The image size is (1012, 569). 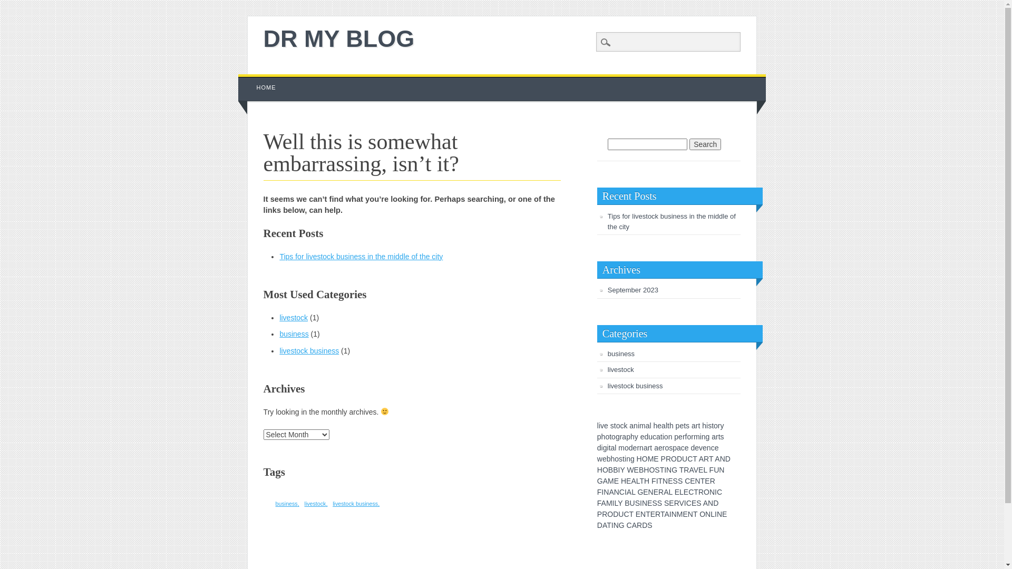 What do you see at coordinates (714, 437) in the screenshot?
I see `a` at bounding box center [714, 437].